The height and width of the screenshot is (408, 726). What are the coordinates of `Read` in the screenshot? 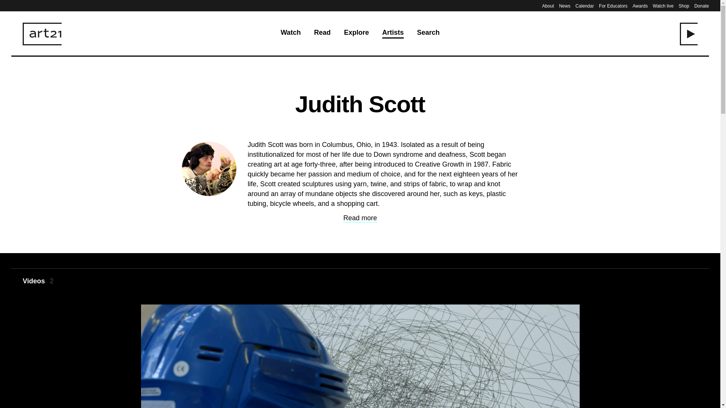 It's located at (323, 33).